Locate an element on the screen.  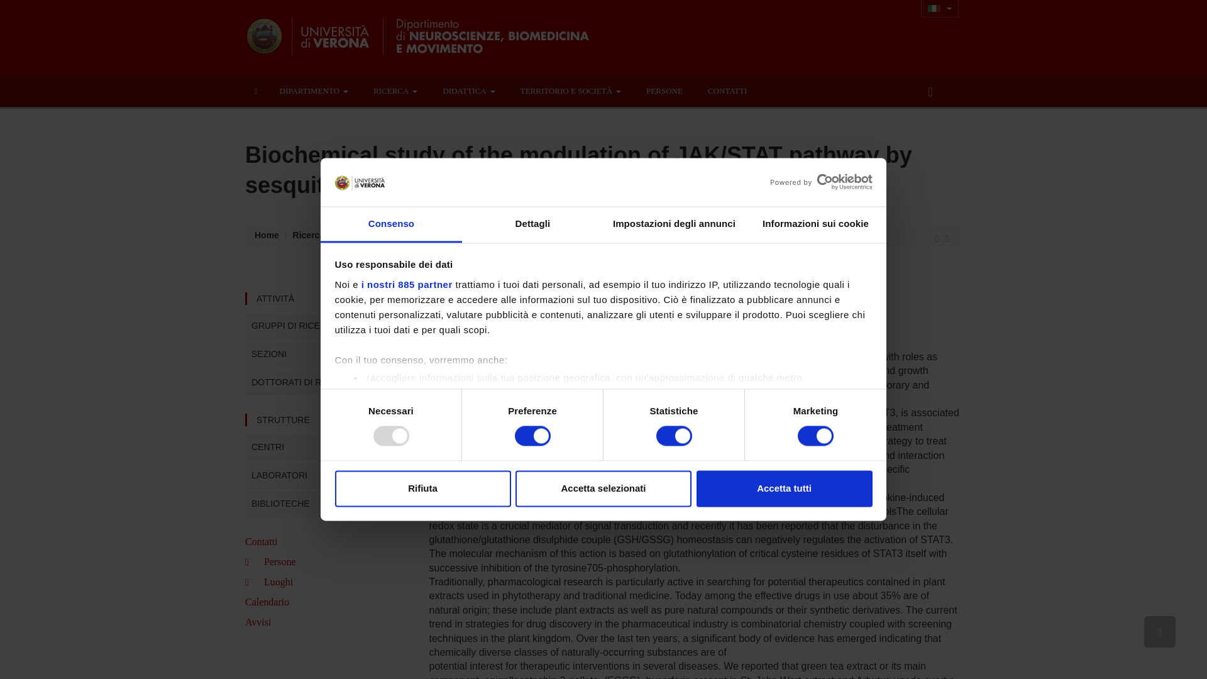
Dettagli is located at coordinates (533, 224).